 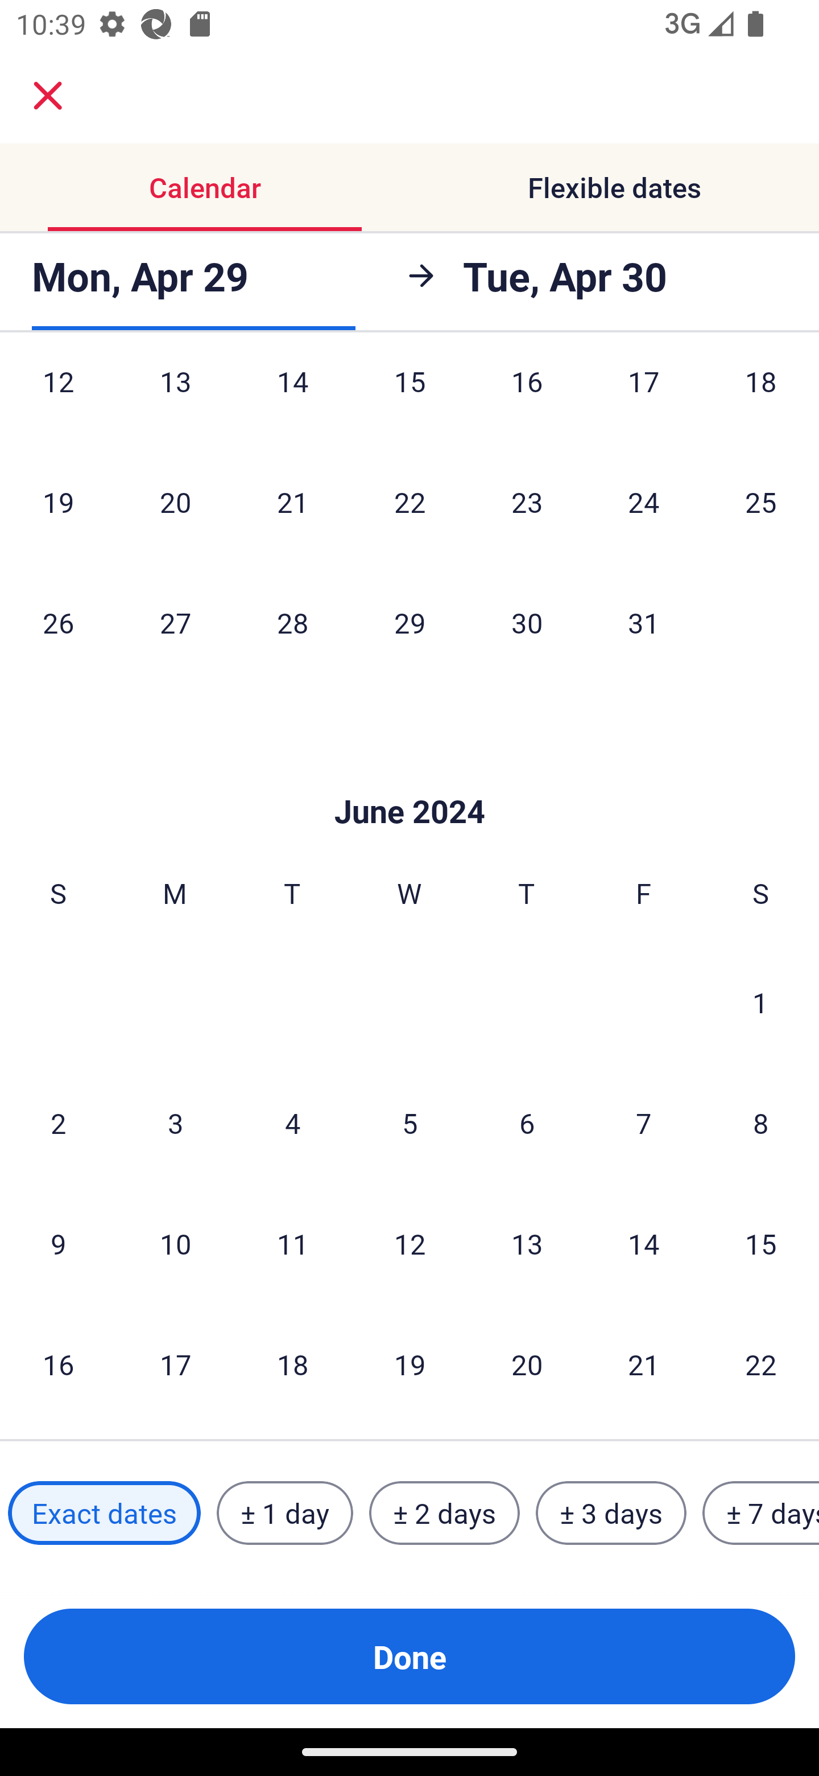 What do you see at coordinates (58, 501) in the screenshot?
I see `19 Sunday, May 19, 2024` at bounding box center [58, 501].